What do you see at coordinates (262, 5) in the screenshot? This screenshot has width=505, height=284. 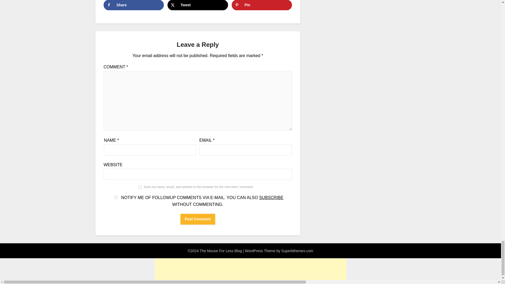 I see `Pin` at bounding box center [262, 5].